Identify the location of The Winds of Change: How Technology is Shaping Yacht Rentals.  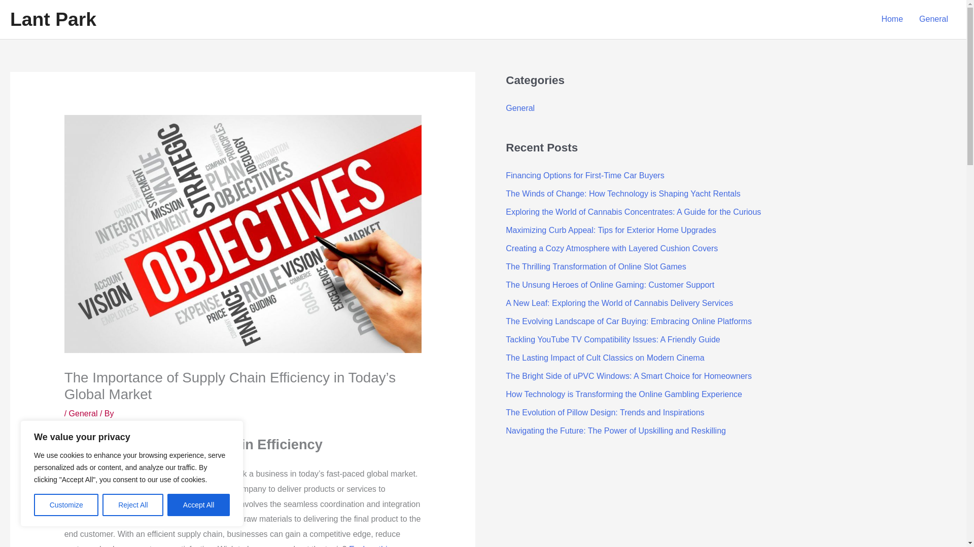
(623, 193).